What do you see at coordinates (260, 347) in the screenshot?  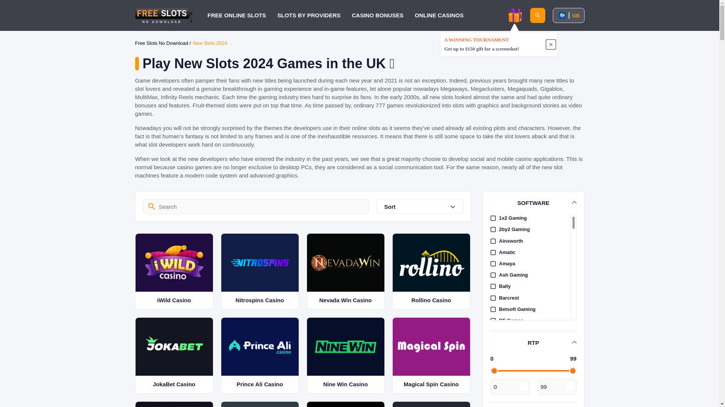 I see `prince-ali-casino-review` at bounding box center [260, 347].